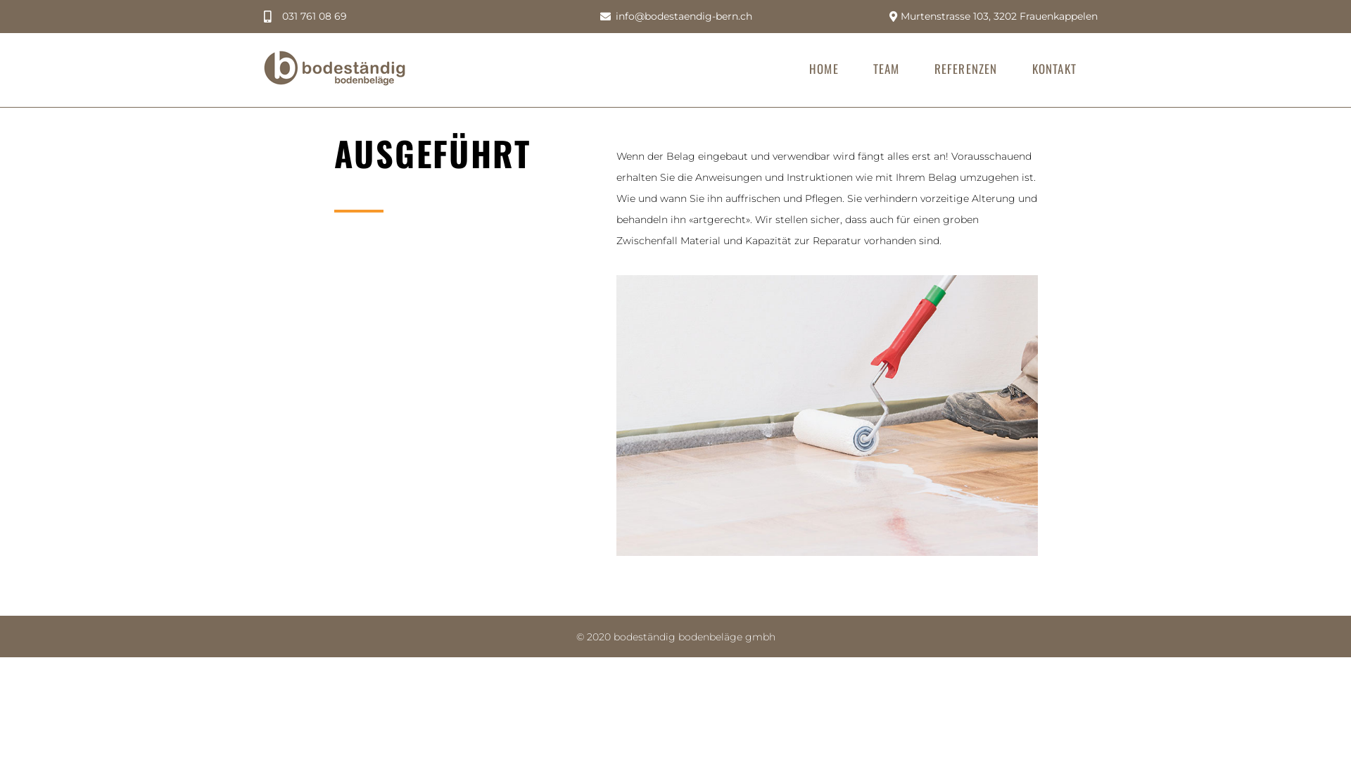  I want to click on KONTAKT, so click(1054, 69).